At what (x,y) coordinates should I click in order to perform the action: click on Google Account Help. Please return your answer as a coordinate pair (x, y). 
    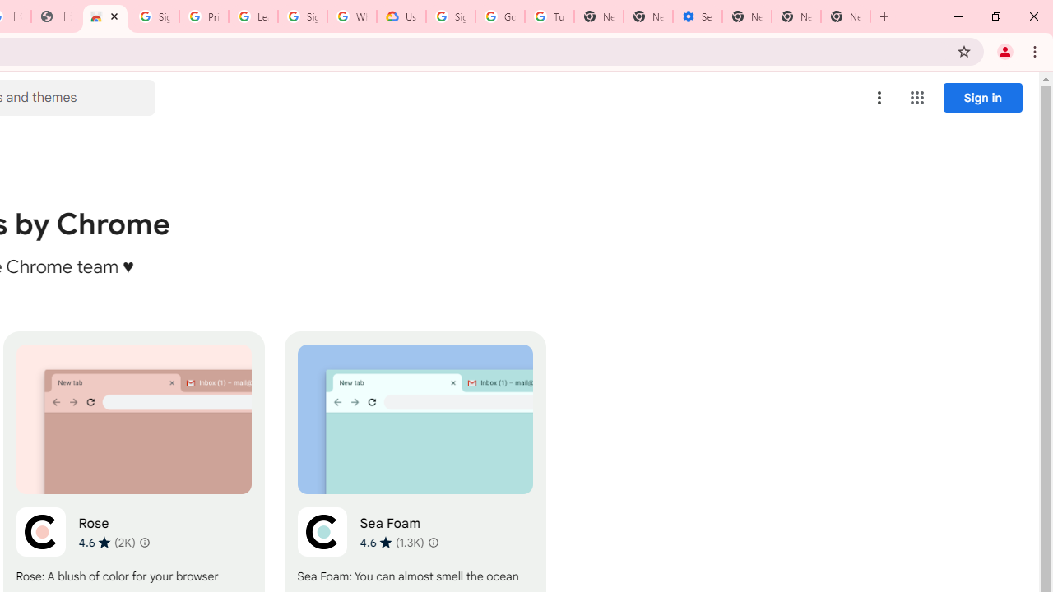
    Looking at the image, I should click on (500, 16).